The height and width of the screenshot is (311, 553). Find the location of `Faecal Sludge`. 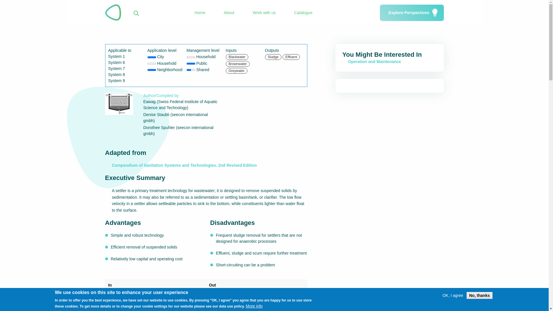

Faecal Sludge is located at coordinates (145, 297).